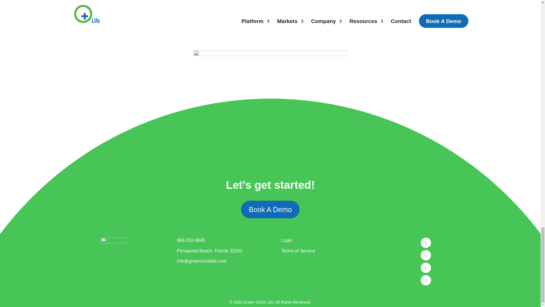  Describe the element at coordinates (426, 280) in the screenshot. I see `Follow on Instagram` at that location.